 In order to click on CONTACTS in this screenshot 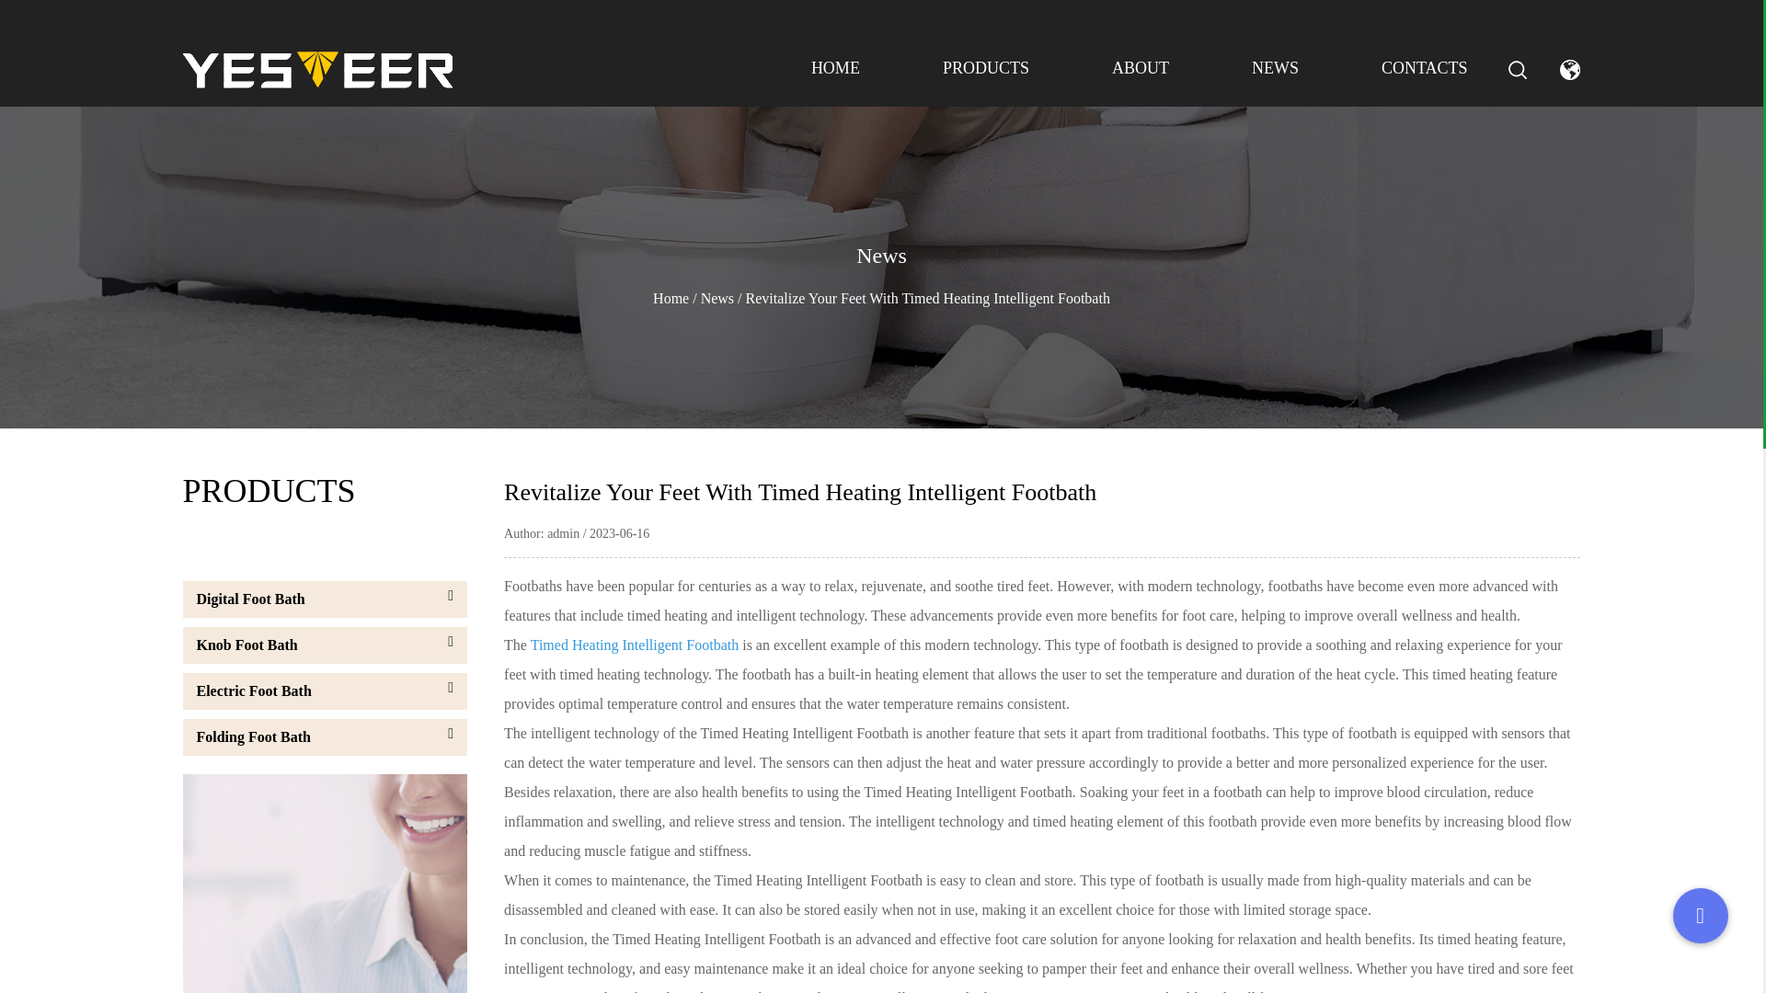, I will do `click(1424, 68)`.